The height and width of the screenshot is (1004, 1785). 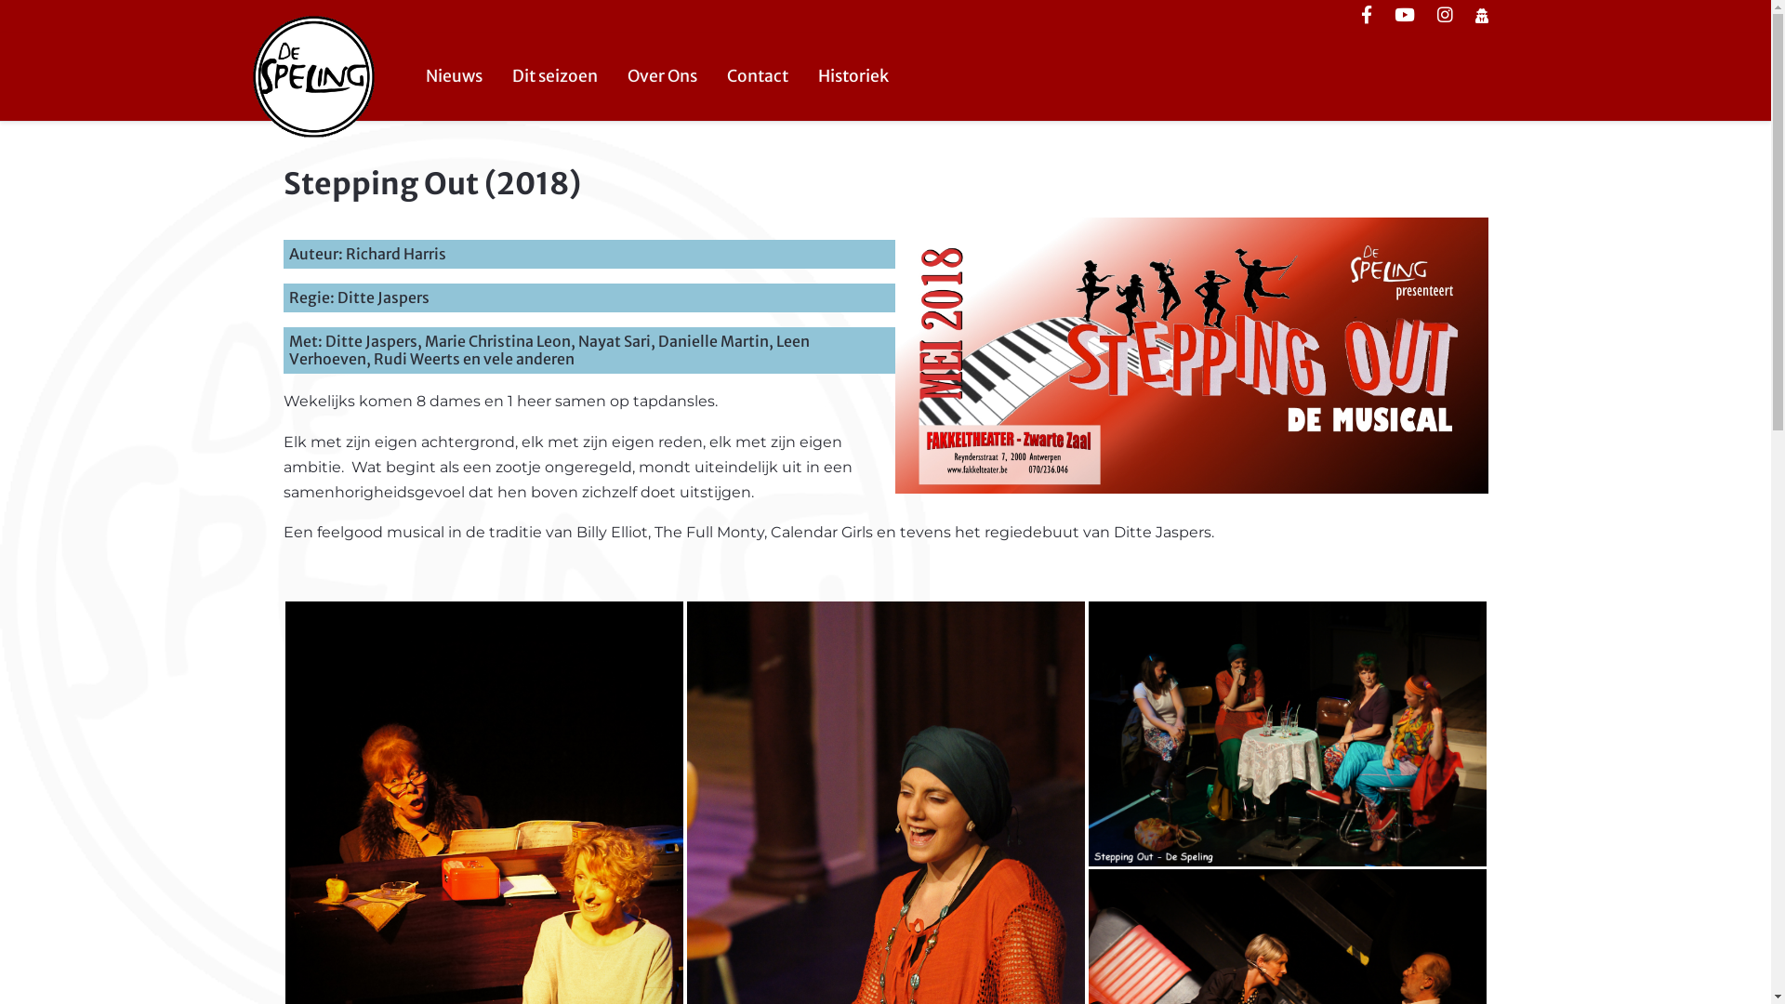 What do you see at coordinates (1445, 17) in the screenshot?
I see `Instagram` at bounding box center [1445, 17].